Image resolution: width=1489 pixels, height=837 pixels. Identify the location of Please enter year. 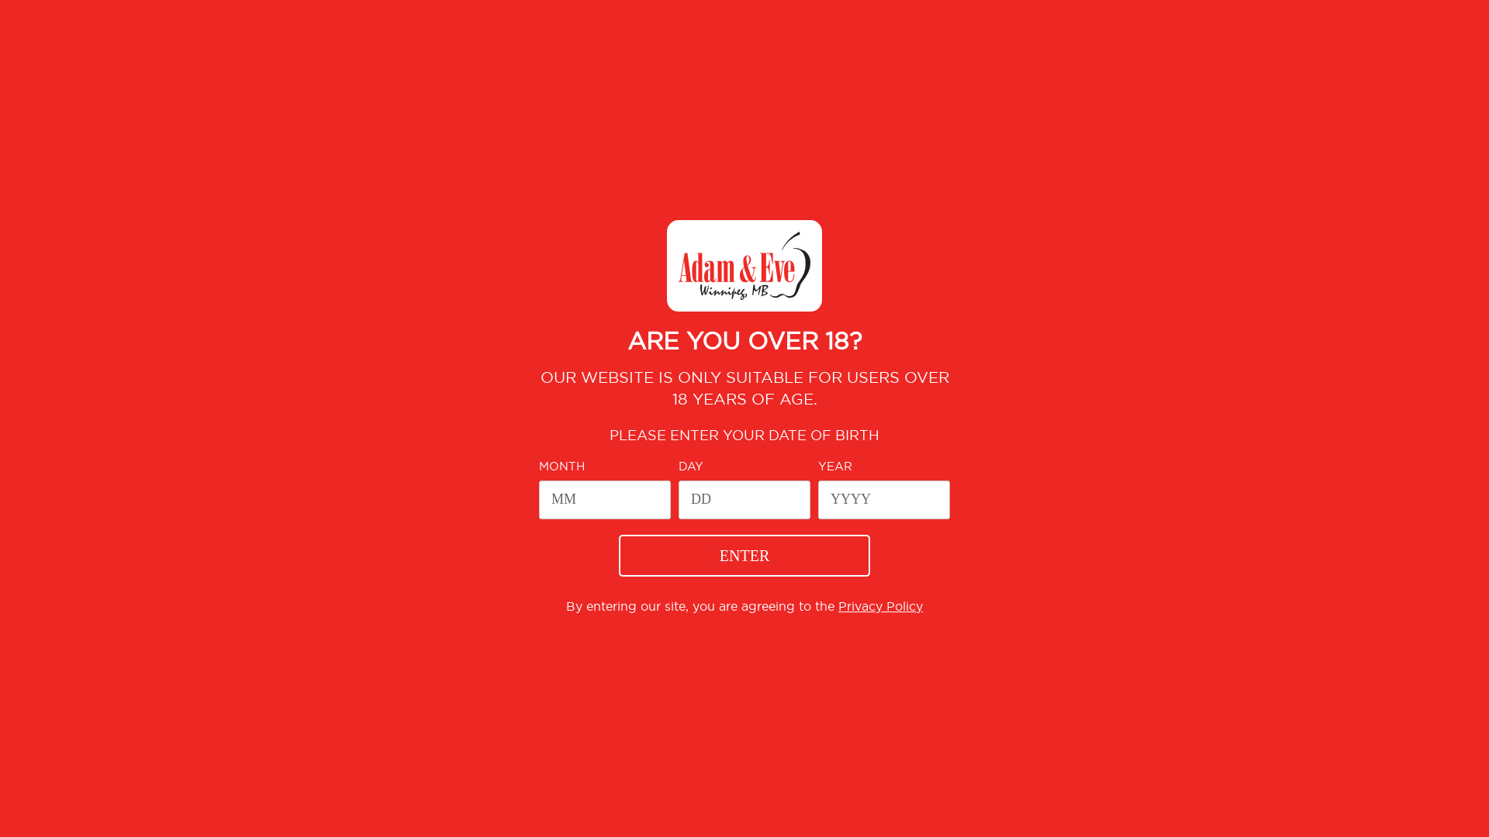
(884, 500).